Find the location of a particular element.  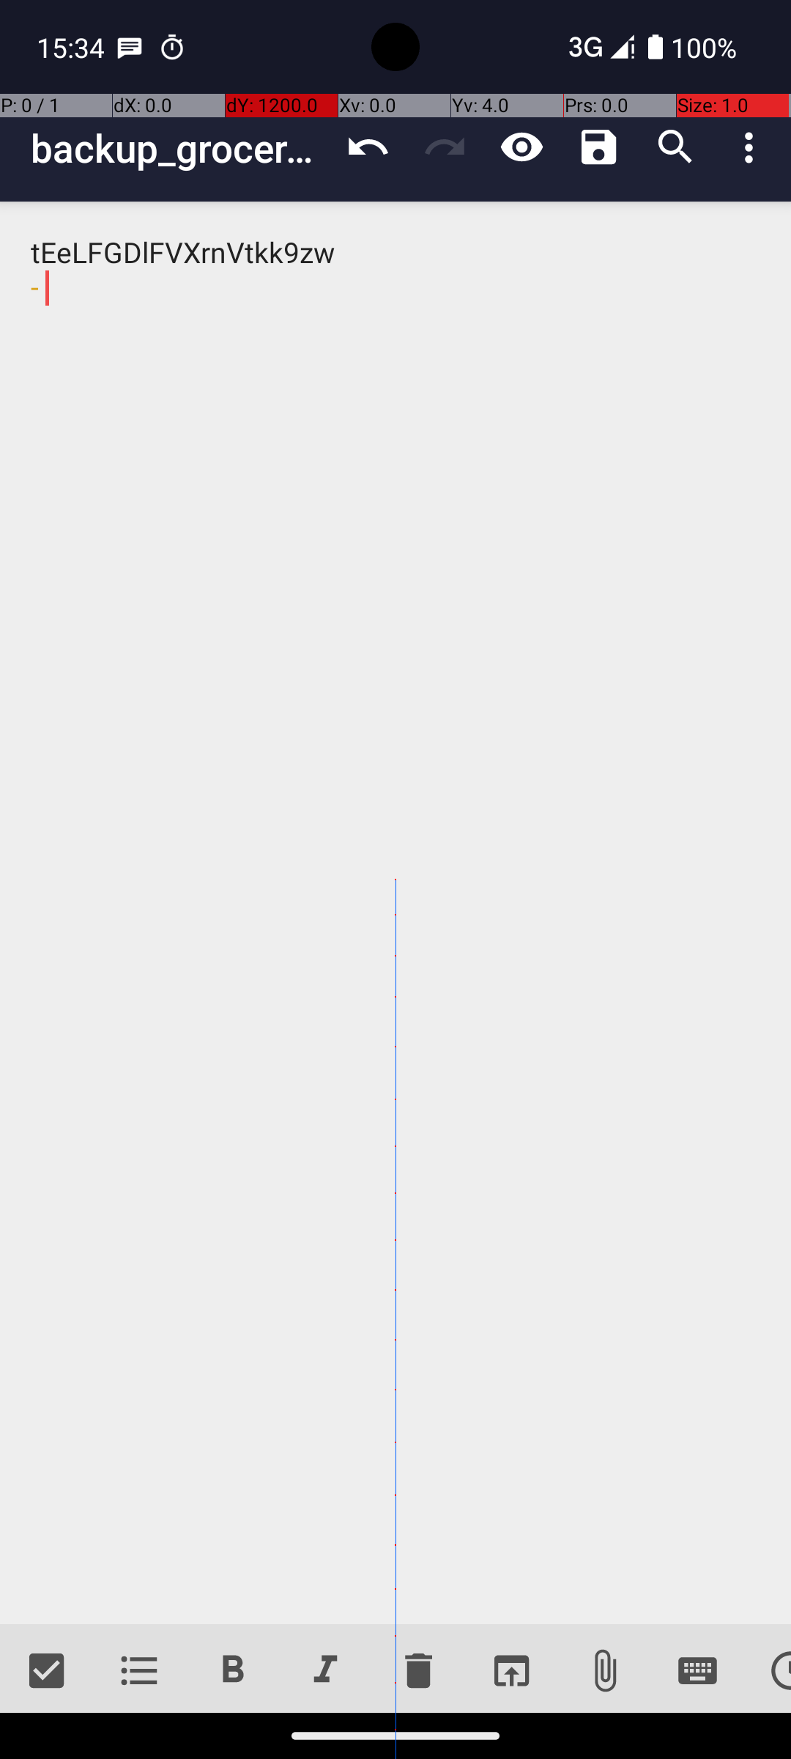

tEeLFGDlFVXrnVtkk9zw
-  is located at coordinates (395, 913).